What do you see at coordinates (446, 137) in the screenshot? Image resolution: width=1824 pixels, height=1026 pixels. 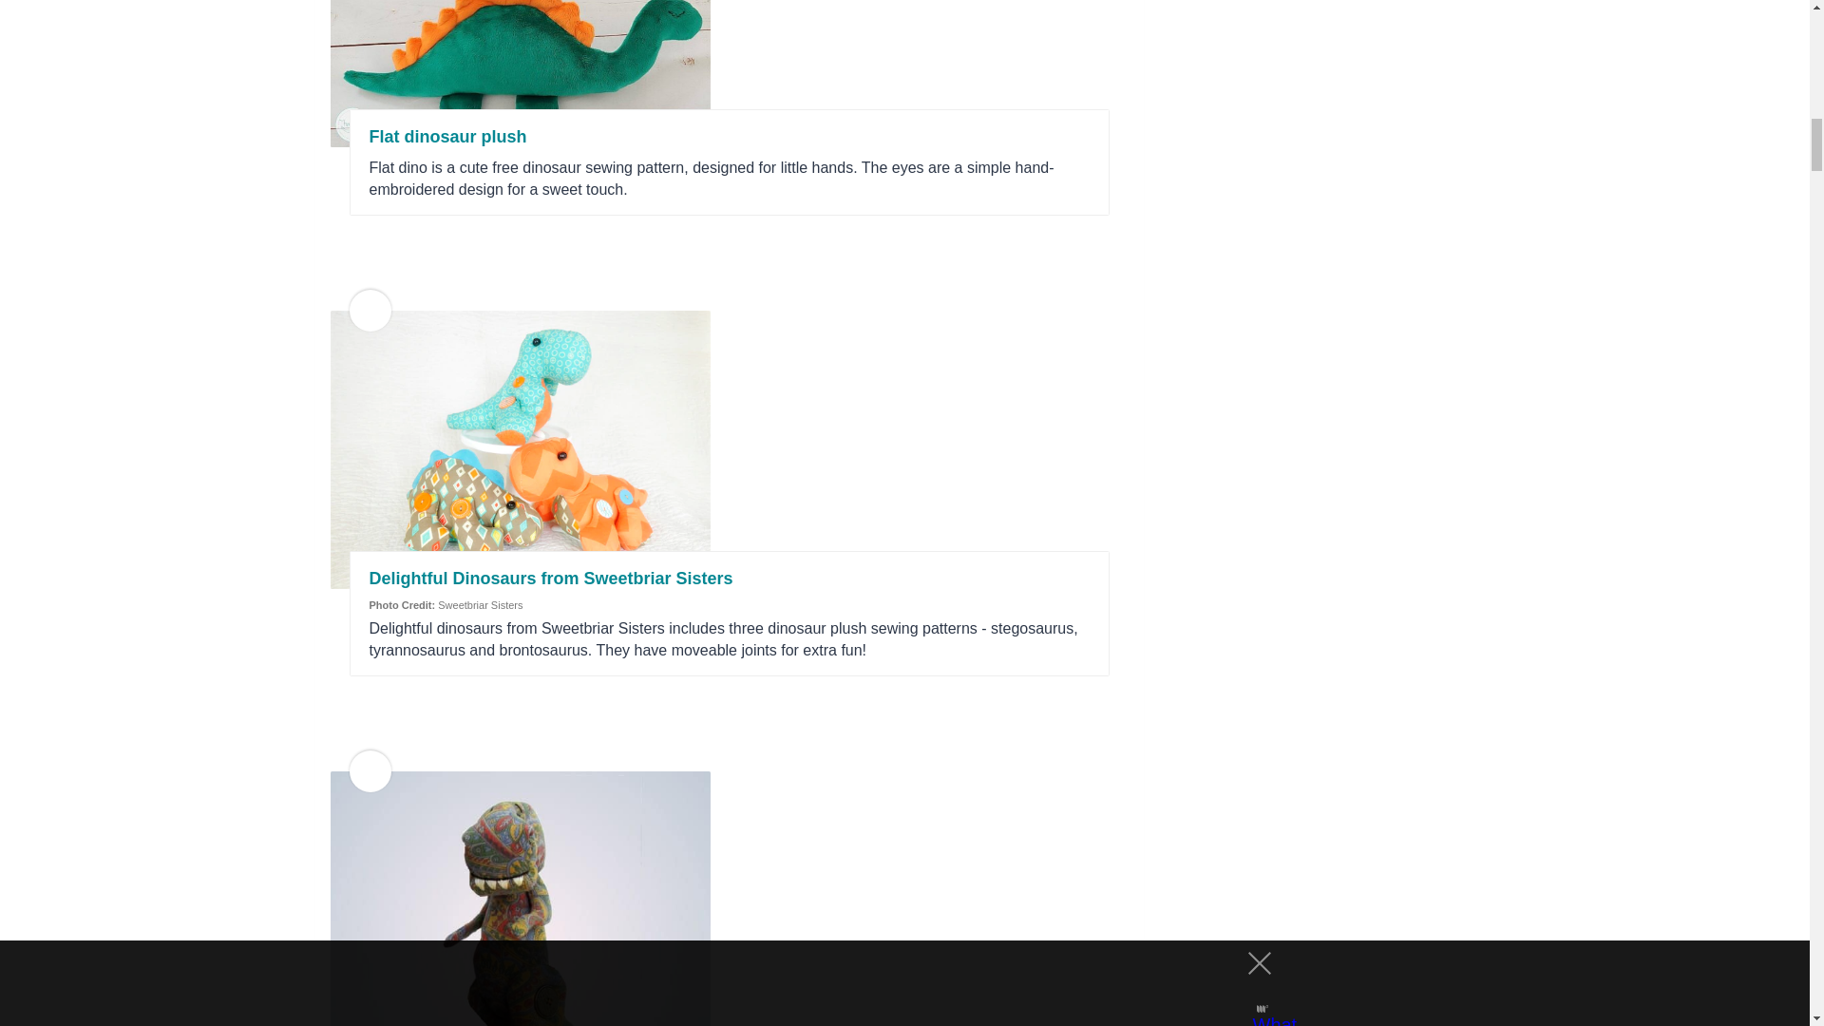 I see `Flat dinosaur plush` at bounding box center [446, 137].